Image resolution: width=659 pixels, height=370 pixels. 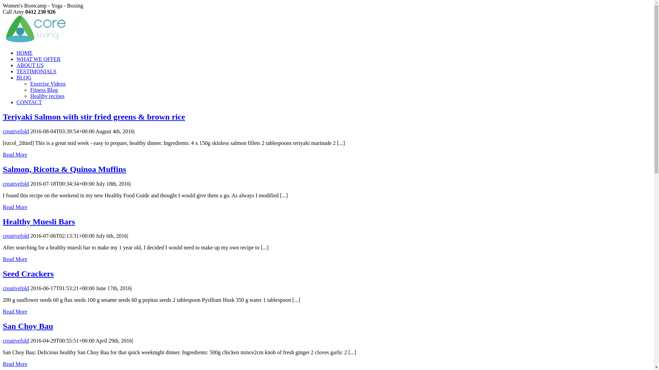 I want to click on Read More, so click(x=15, y=259).